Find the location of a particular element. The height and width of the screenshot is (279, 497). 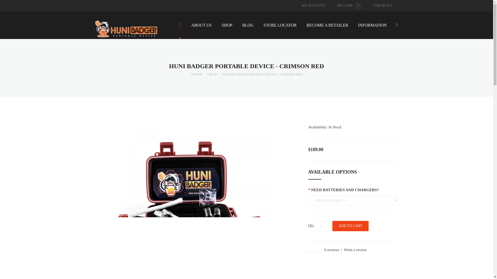

HOME is located at coordinates (196, 74).